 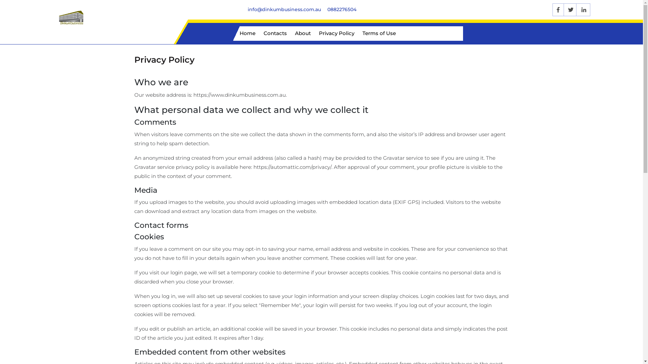 I want to click on Linkedin, so click(x=584, y=10).